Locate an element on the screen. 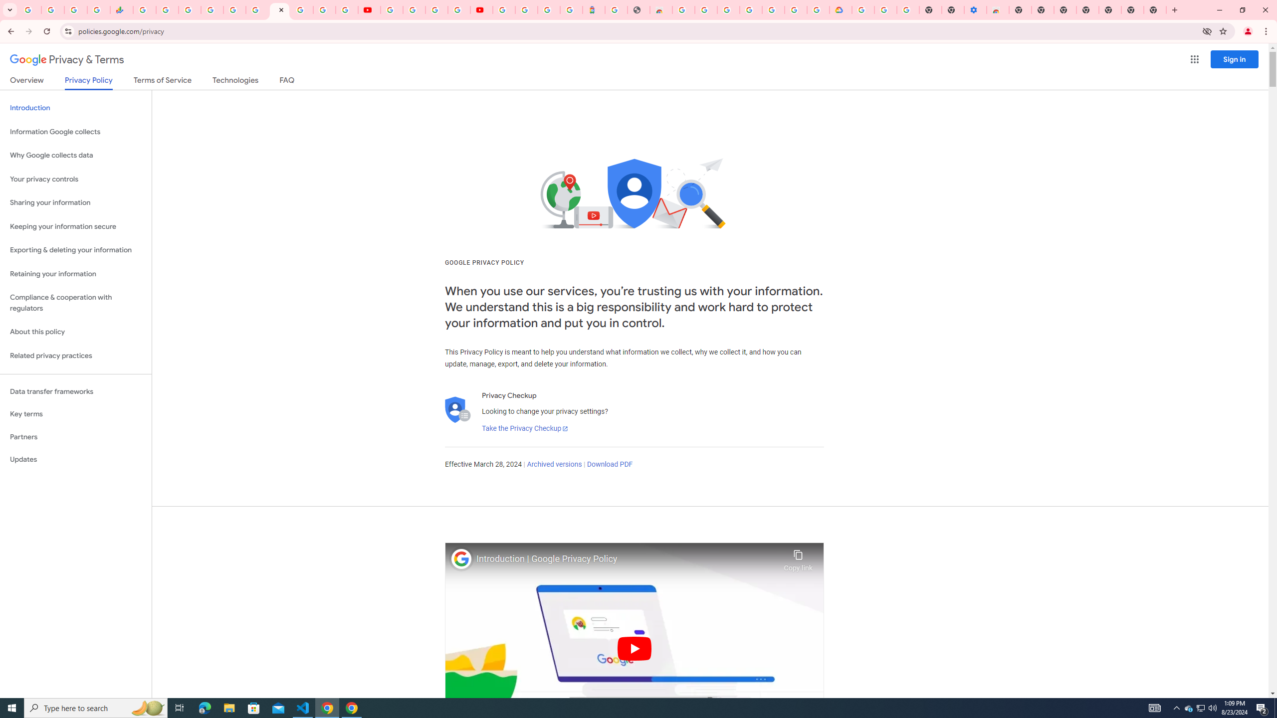  Retaining your information is located at coordinates (76, 274).